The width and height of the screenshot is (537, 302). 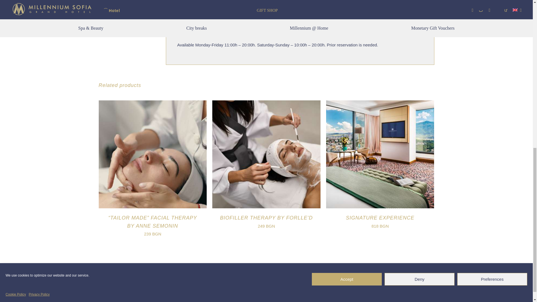 I want to click on Accept, so click(x=347, y=128).